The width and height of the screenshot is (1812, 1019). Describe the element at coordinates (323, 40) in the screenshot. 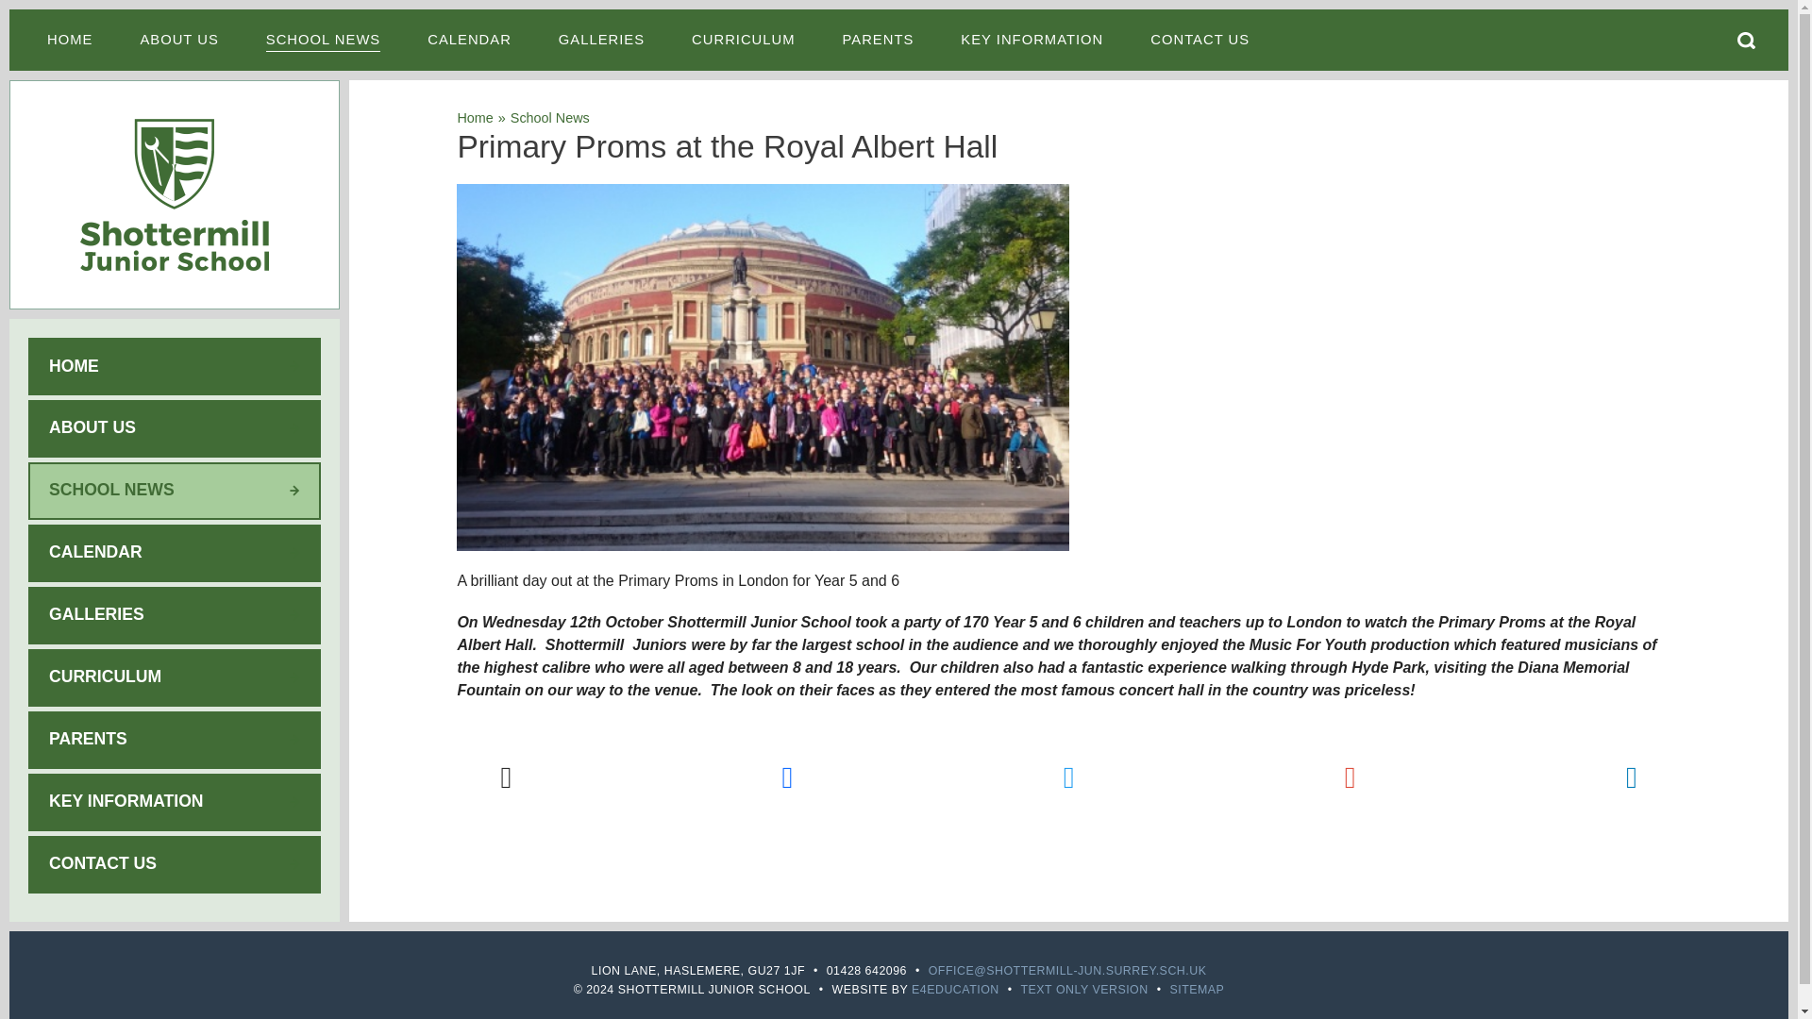

I see `SCHOOL NEWS` at that location.